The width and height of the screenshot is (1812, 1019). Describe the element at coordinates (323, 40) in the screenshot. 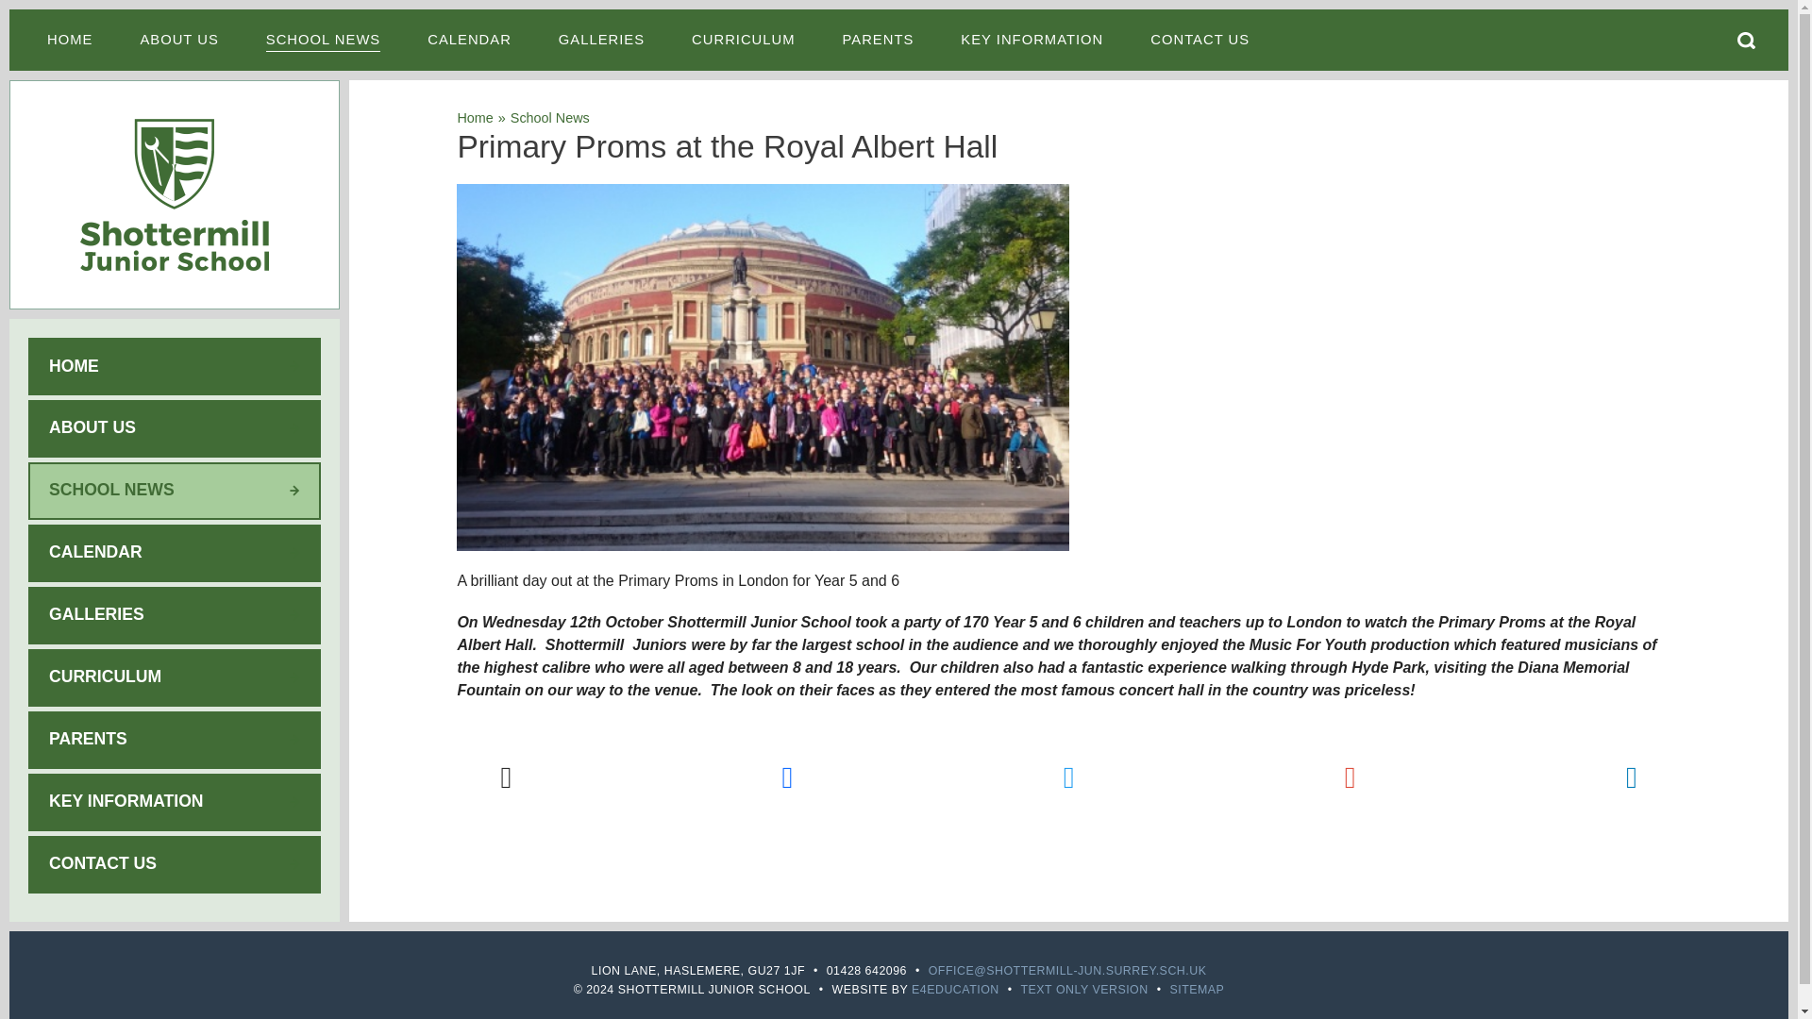

I see `SCHOOL NEWS` at that location.